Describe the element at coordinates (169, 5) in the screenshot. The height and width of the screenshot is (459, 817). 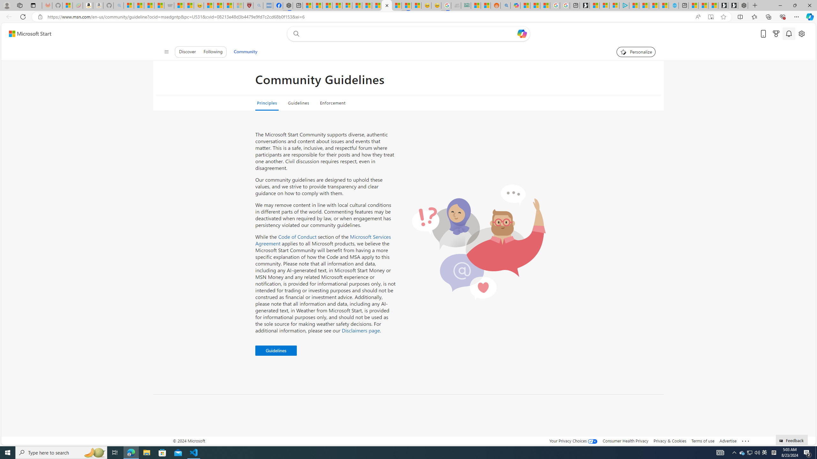
I see `Combat Siege` at that location.